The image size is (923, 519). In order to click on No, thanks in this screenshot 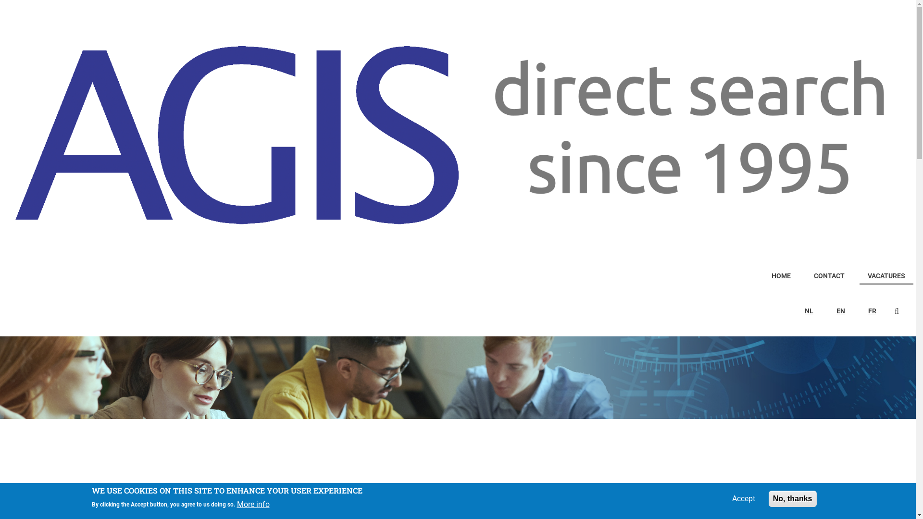, I will do `click(793, 499)`.